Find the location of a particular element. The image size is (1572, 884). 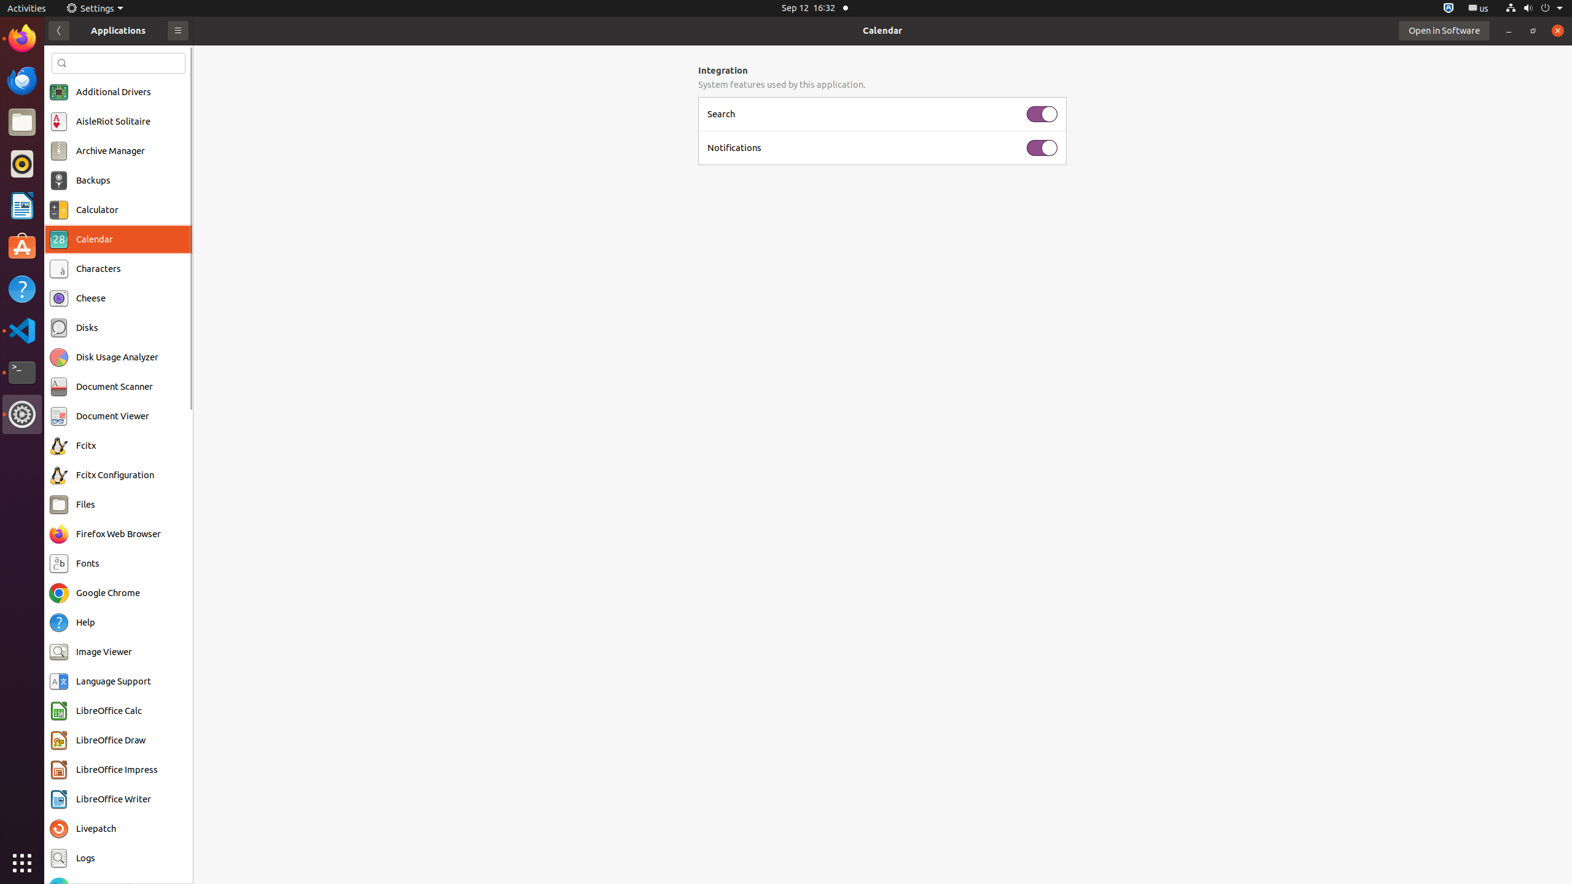

Livepatch is located at coordinates (96, 829).